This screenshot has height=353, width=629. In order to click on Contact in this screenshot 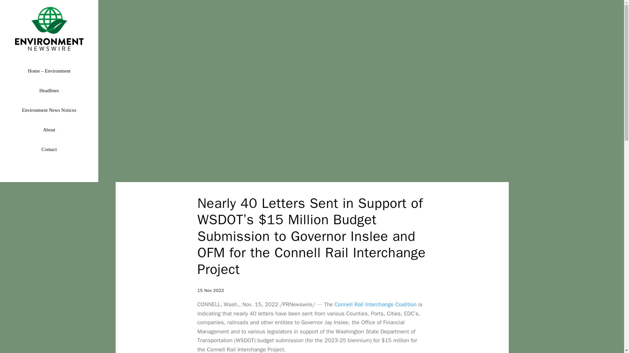, I will do `click(49, 149)`.